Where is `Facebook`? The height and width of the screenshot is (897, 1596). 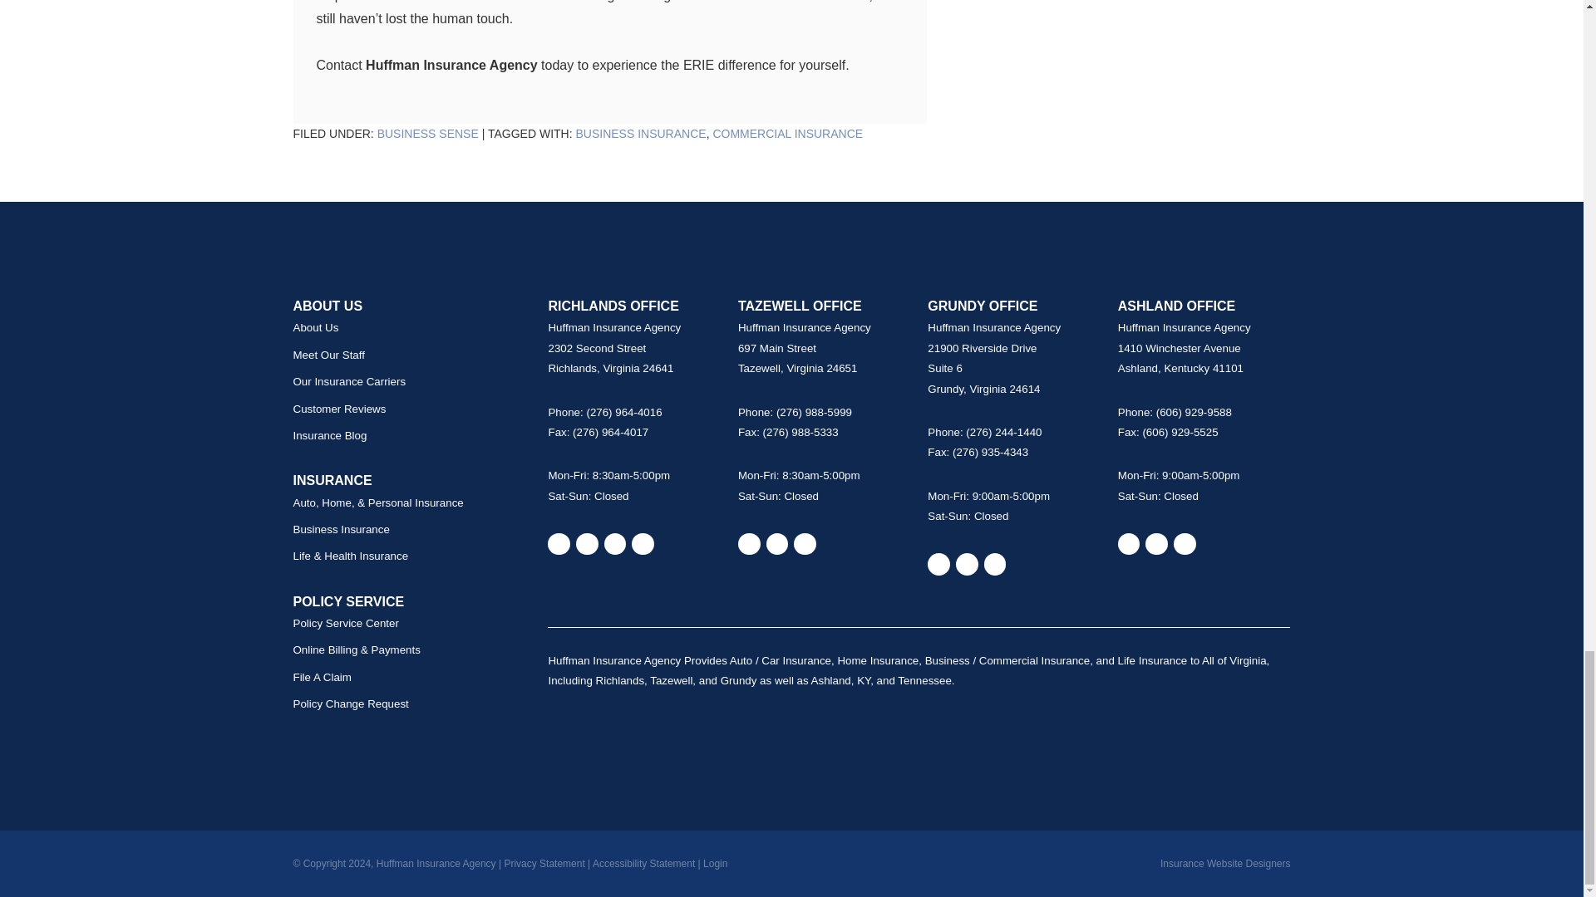
Facebook is located at coordinates (967, 565).